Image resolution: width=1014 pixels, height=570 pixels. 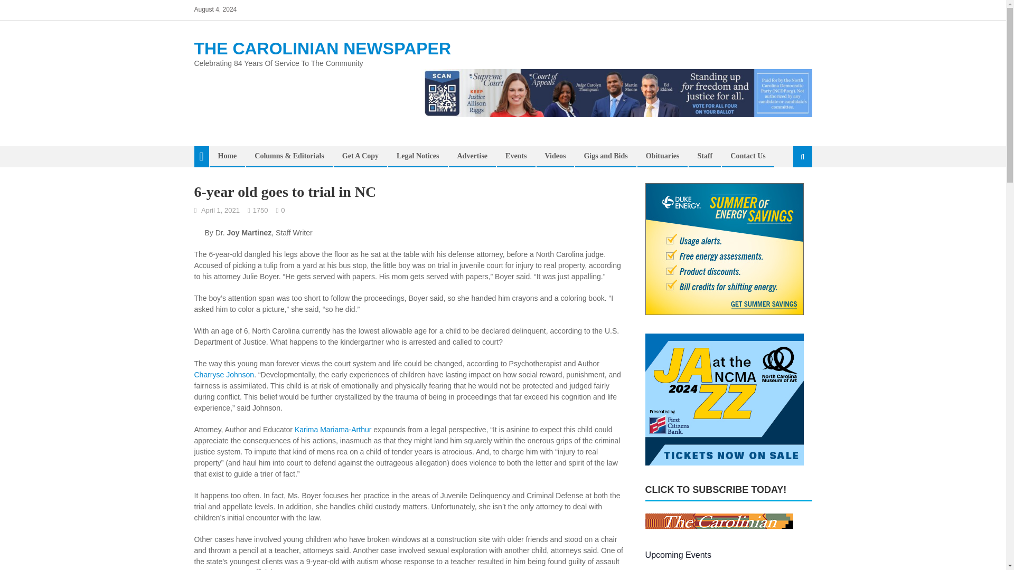 I want to click on Contact Us, so click(x=748, y=156).